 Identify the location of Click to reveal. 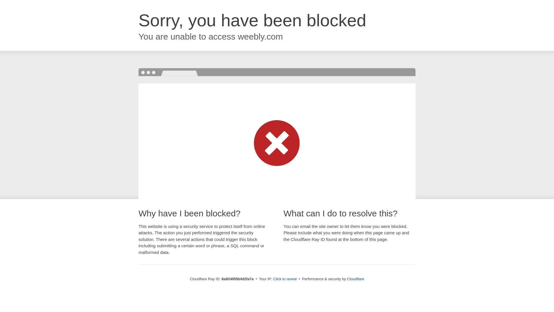
(285, 279).